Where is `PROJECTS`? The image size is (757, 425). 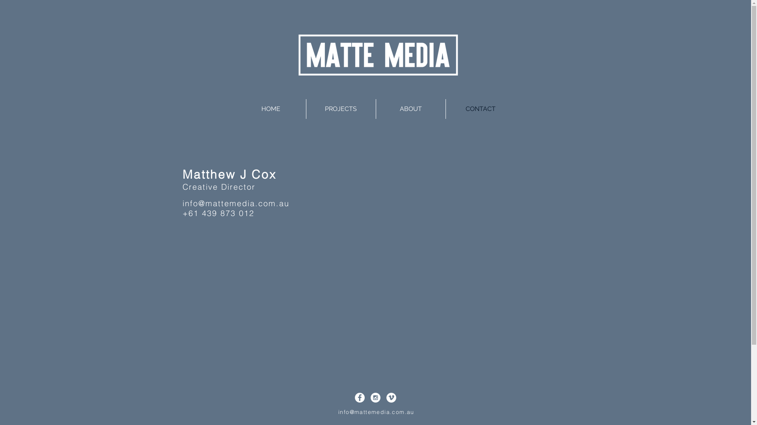 PROJECTS is located at coordinates (341, 109).